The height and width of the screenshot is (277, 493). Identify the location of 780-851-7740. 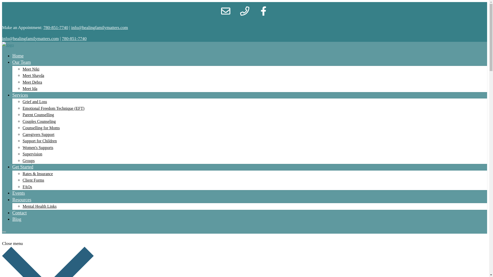
(55, 27).